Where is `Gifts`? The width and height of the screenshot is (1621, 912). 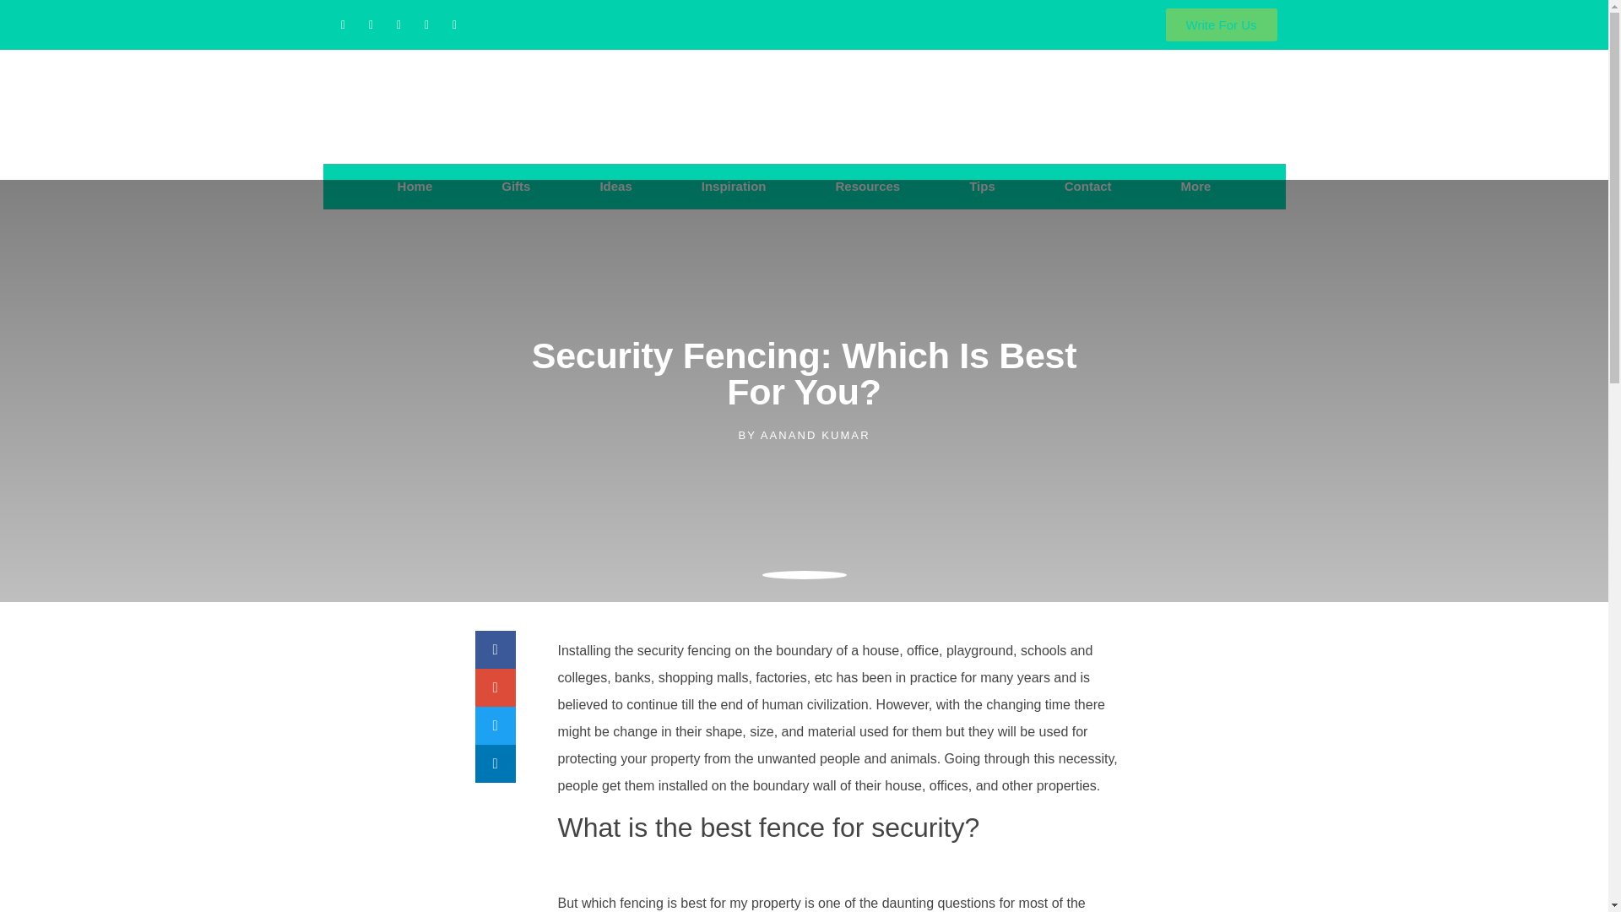
Gifts is located at coordinates (515, 187).